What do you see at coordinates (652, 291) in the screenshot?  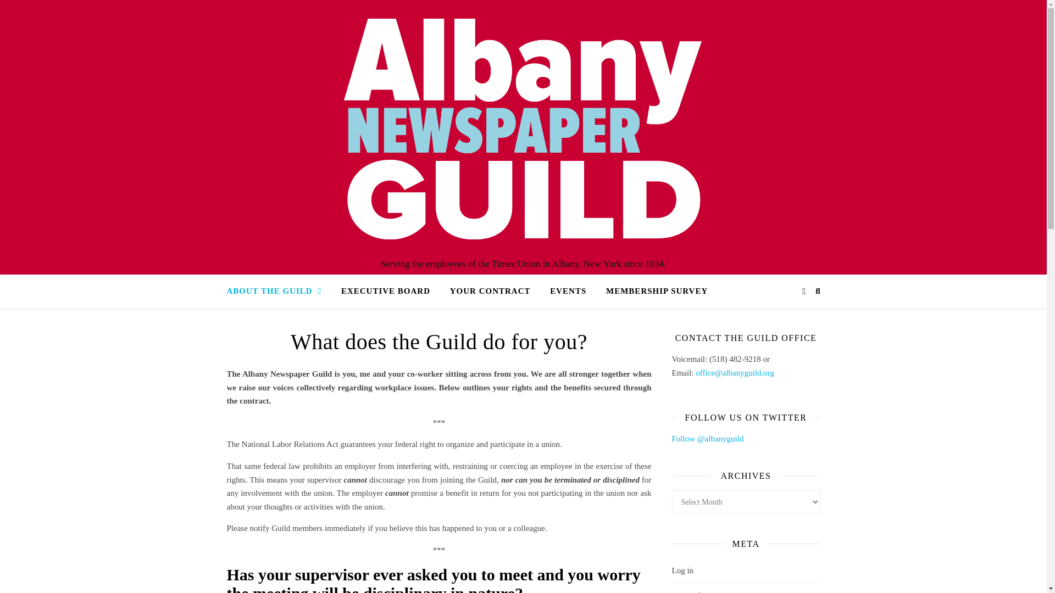 I see `MEMBERSHIP SURVEY` at bounding box center [652, 291].